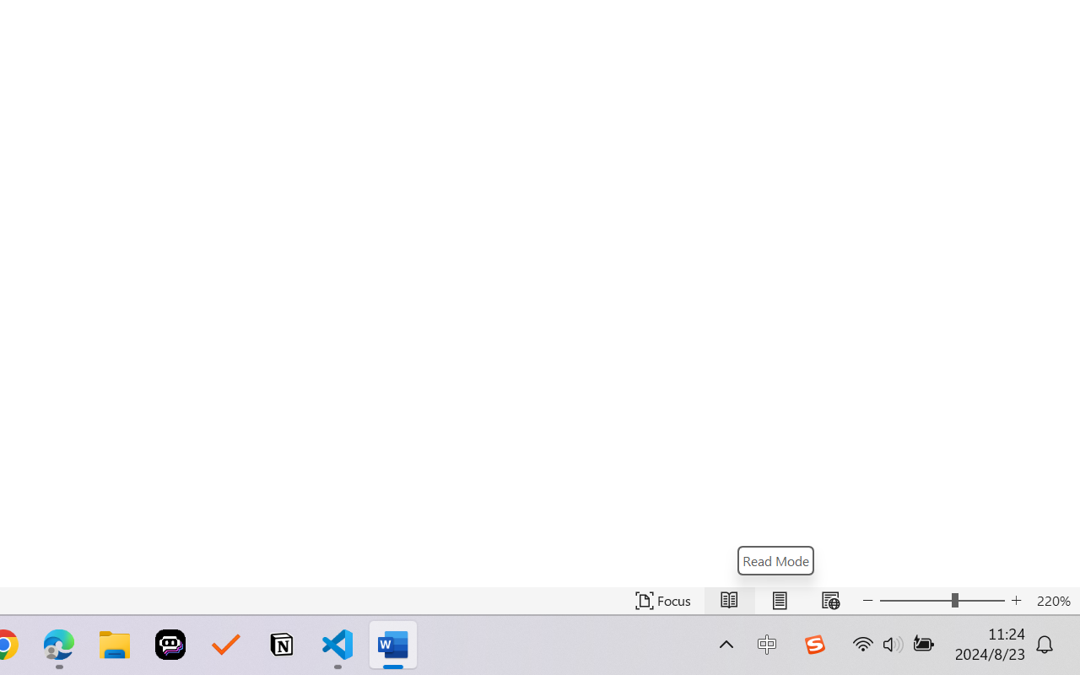 The width and height of the screenshot is (1080, 675). Describe the element at coordinates (1016, 601) in the screenshot. I see `Increase Text Size` at that location.